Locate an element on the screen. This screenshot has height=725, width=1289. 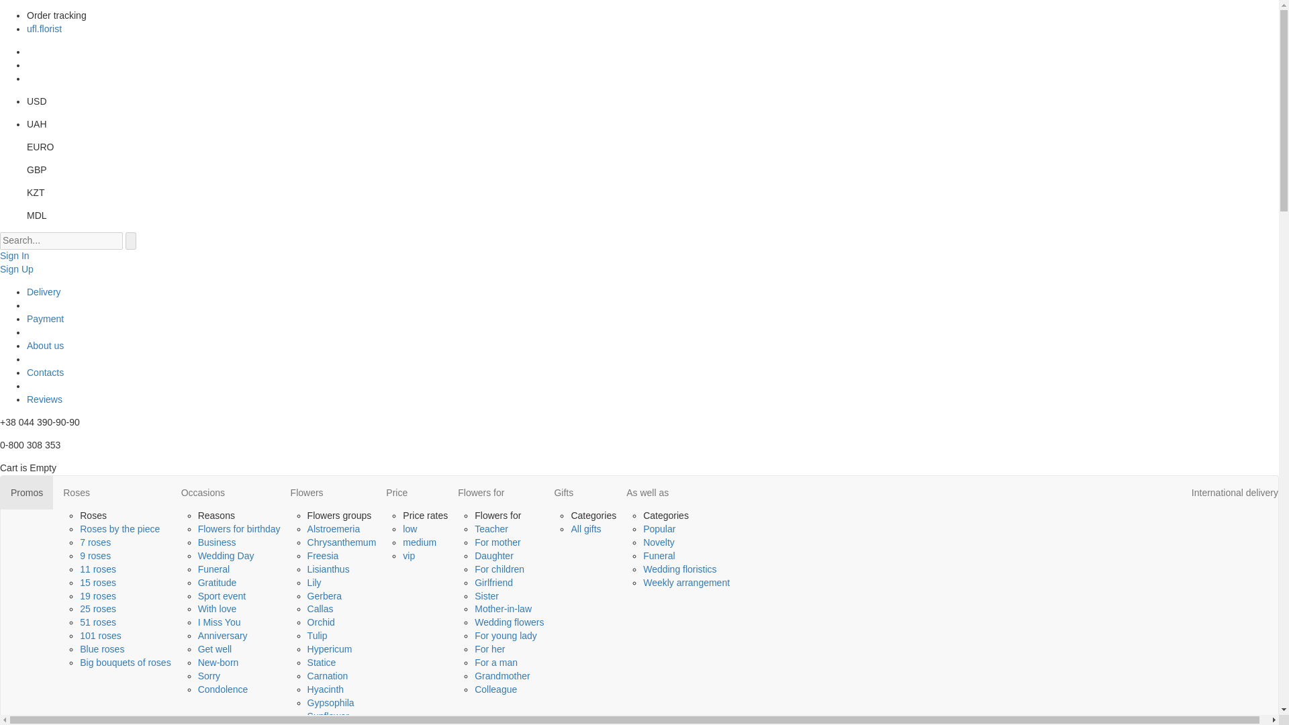
19 roses is located at coordinates (98, 596).